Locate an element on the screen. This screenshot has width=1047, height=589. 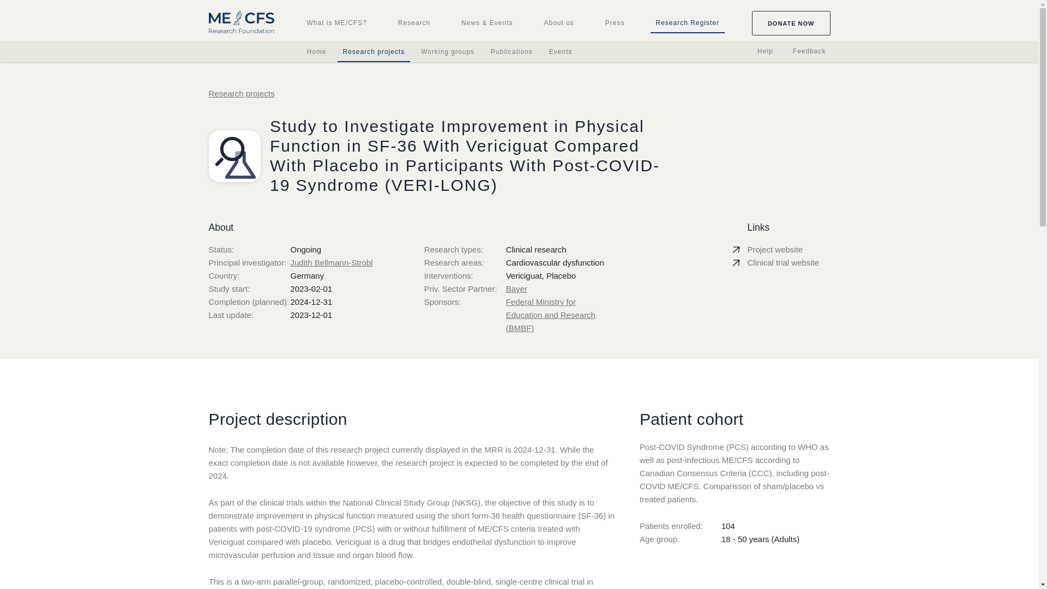
Events is located at coordinates (561, 51).